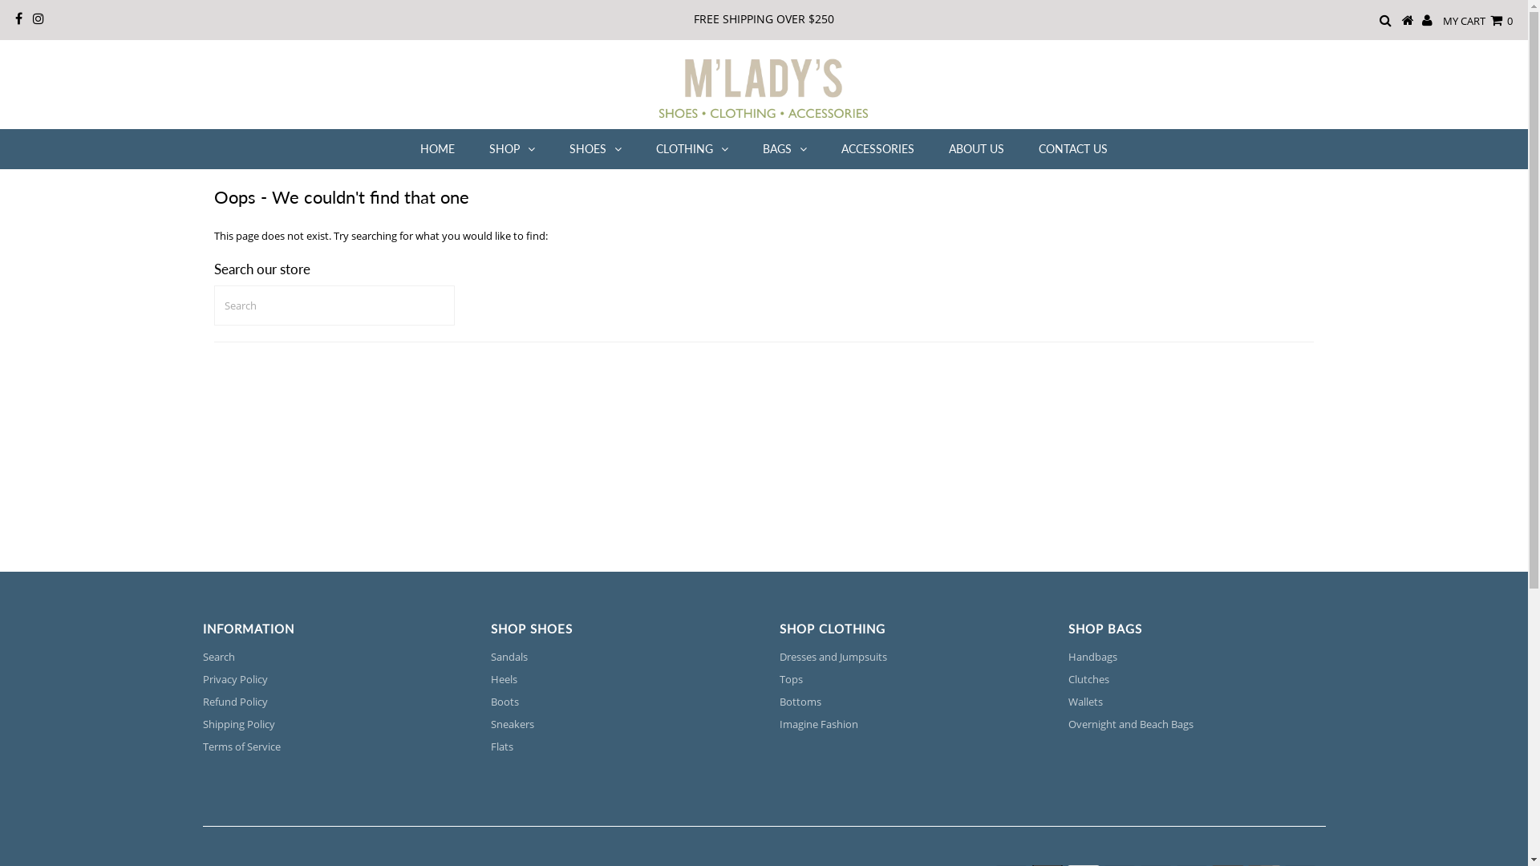 The height and width of the screenshot is (866, 1540). Describe the element at coordinates (512, 149) in the screenshot. I see `SHOP` at that location.